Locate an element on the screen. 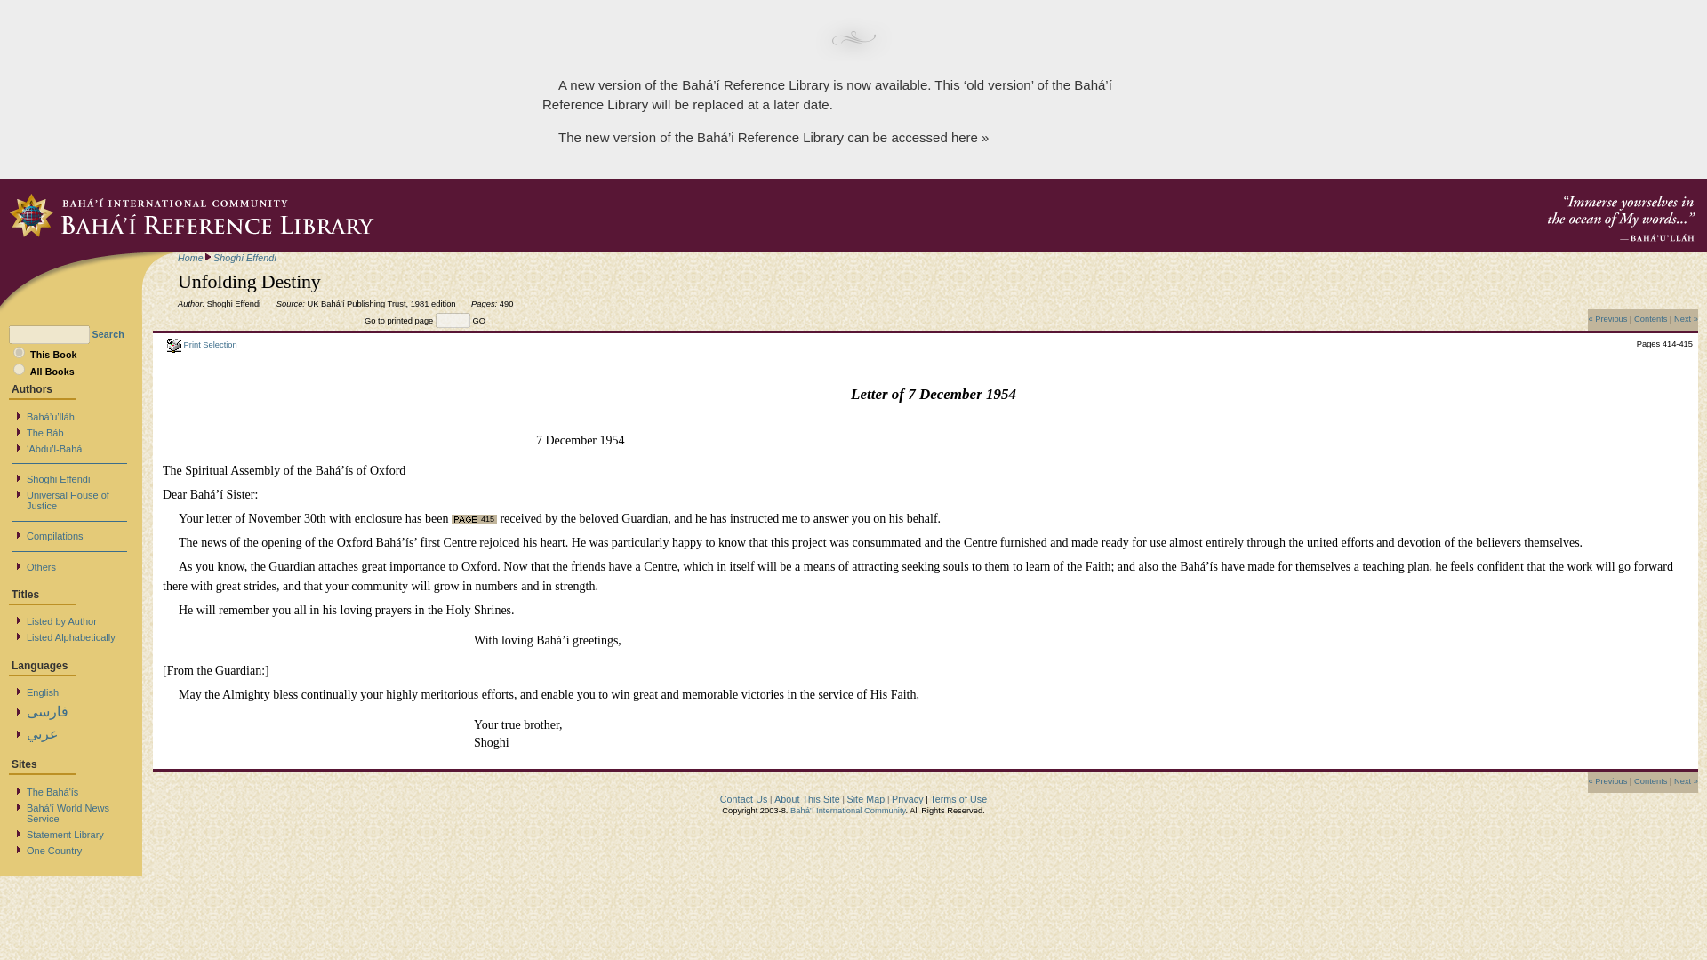  Compilations is located at coordinates (55, 535).